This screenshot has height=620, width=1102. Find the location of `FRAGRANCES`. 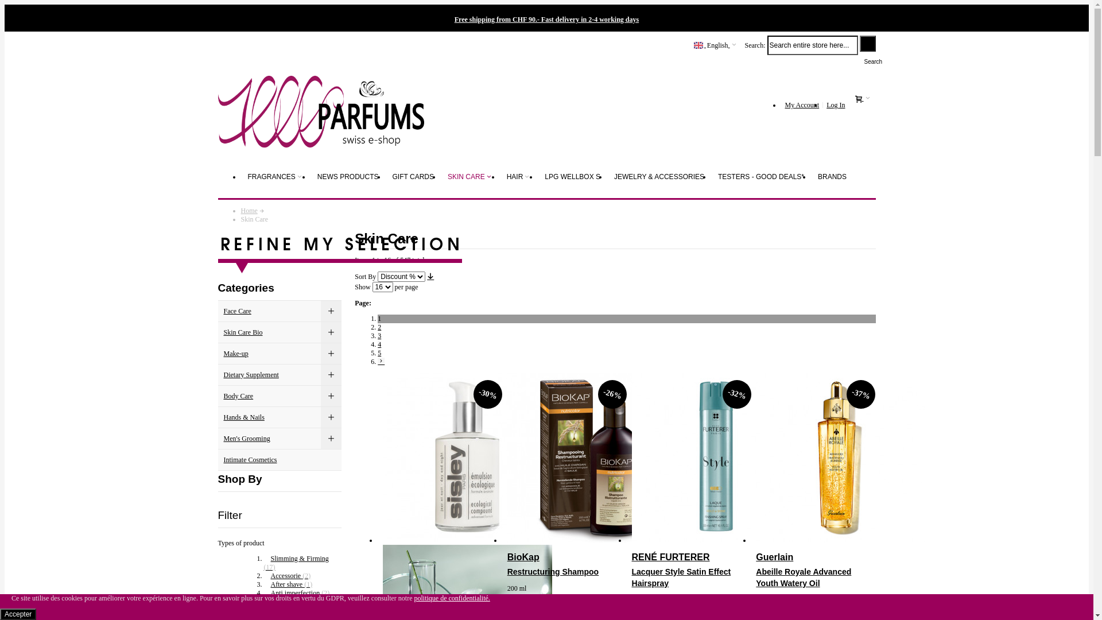

FRAGRANCES is located at coordinates (275, 177).